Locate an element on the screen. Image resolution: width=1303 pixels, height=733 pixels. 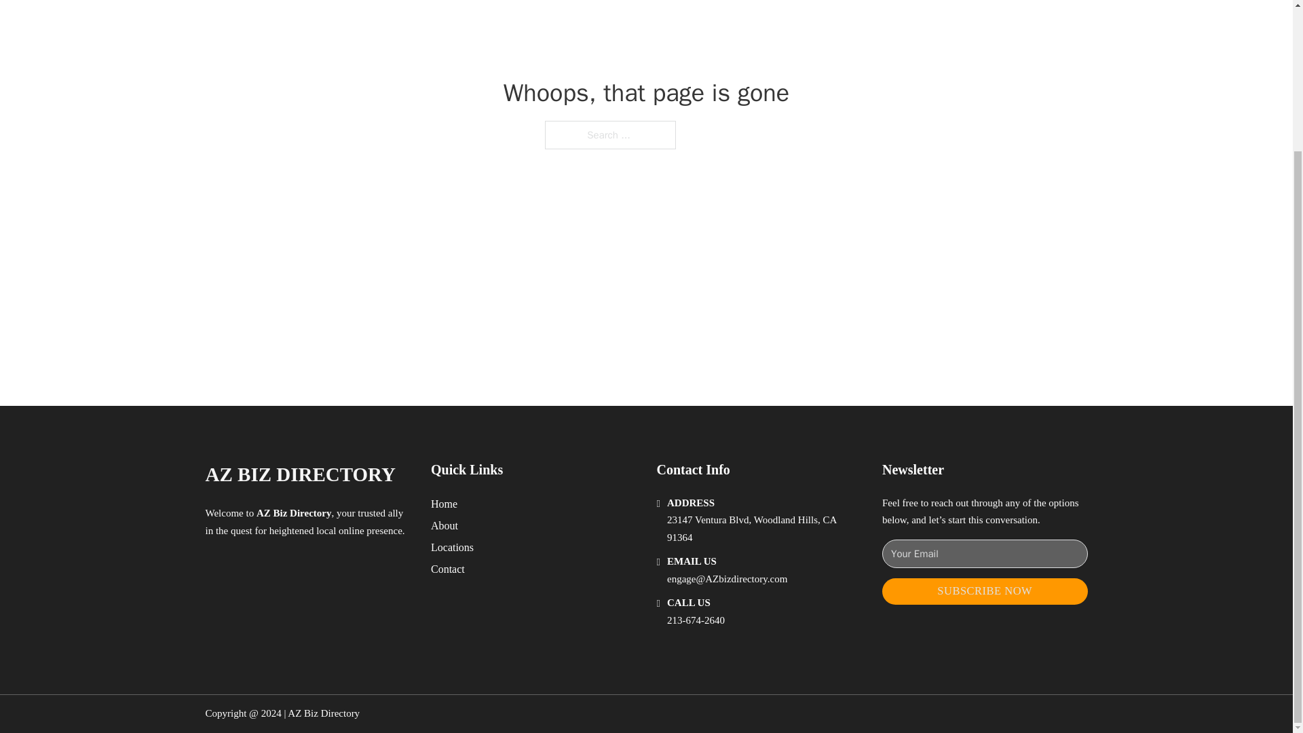
Locations is located at coordinates (452, 547).